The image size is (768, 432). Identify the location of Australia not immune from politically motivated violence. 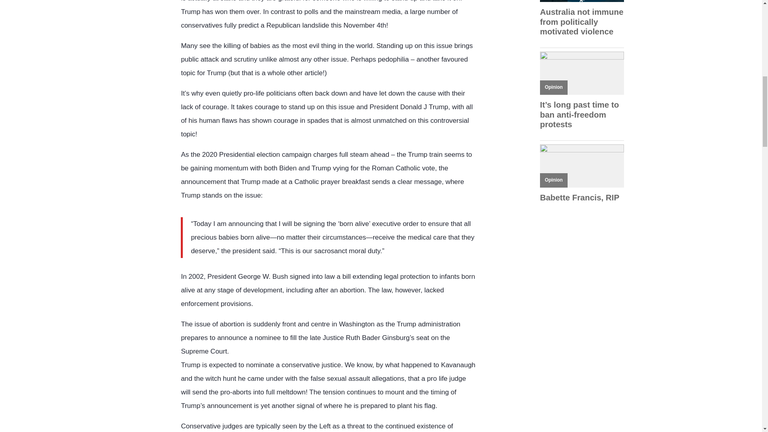
(582, 22).